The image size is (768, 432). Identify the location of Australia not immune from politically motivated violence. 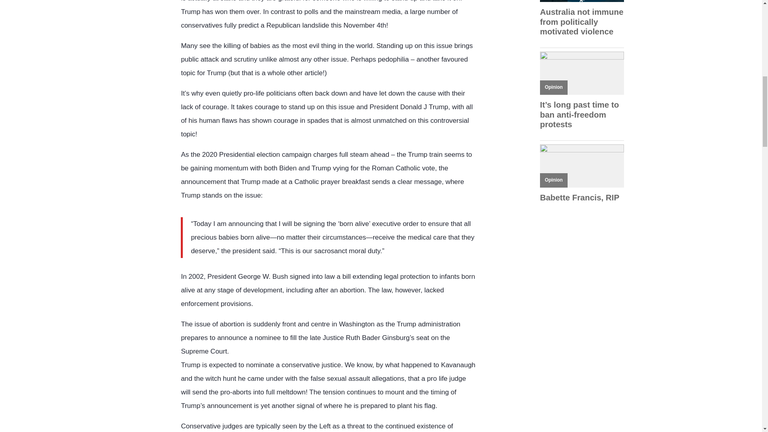
(582, 22).